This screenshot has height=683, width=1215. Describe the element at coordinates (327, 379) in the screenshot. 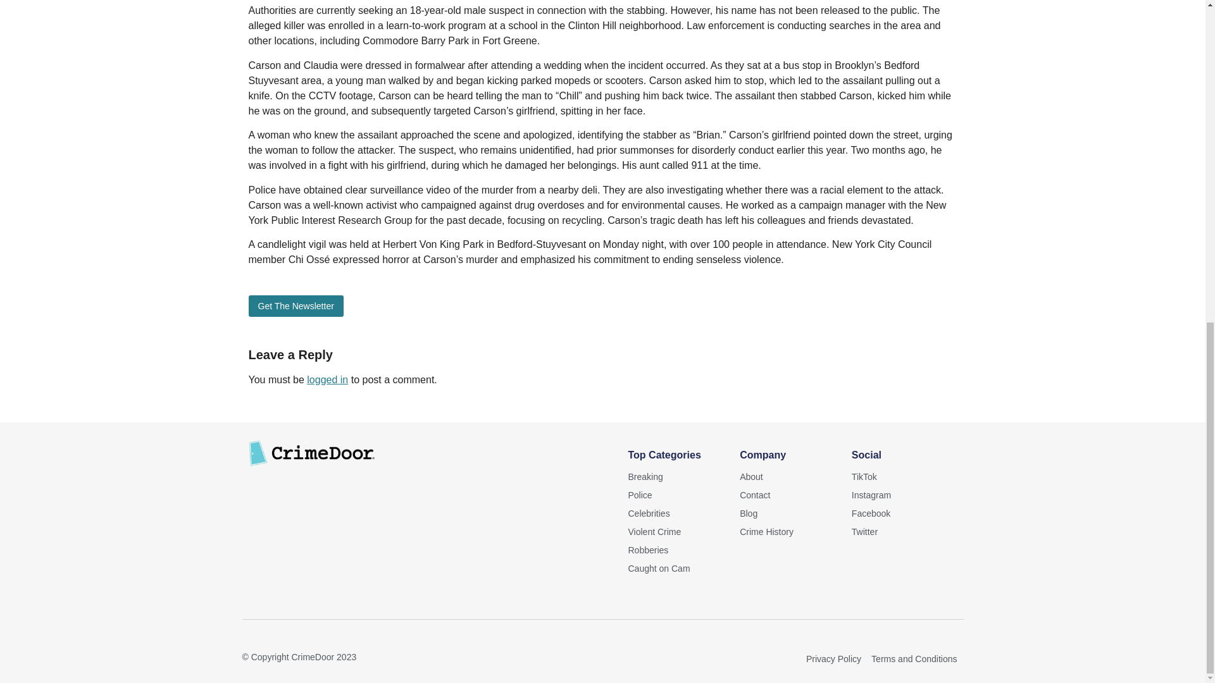

I see `logged in` at that location.